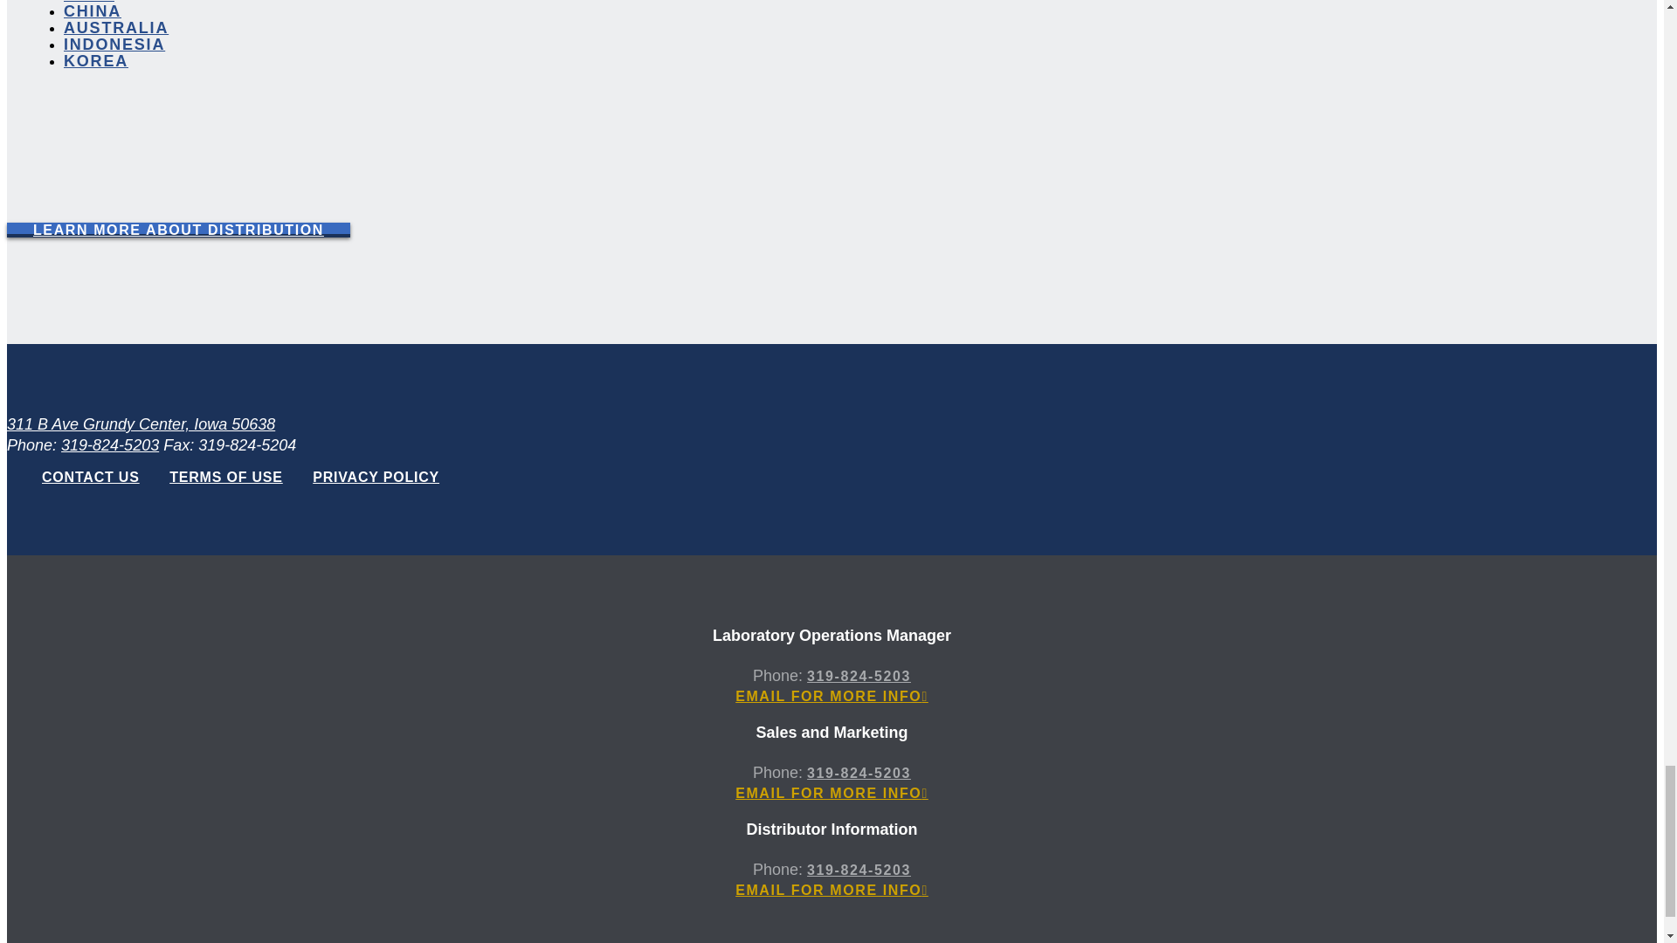  What do you see at coordinates (110, 445) in the screenshot?
I see `319-824-5203` at bounding box center [110, 445].